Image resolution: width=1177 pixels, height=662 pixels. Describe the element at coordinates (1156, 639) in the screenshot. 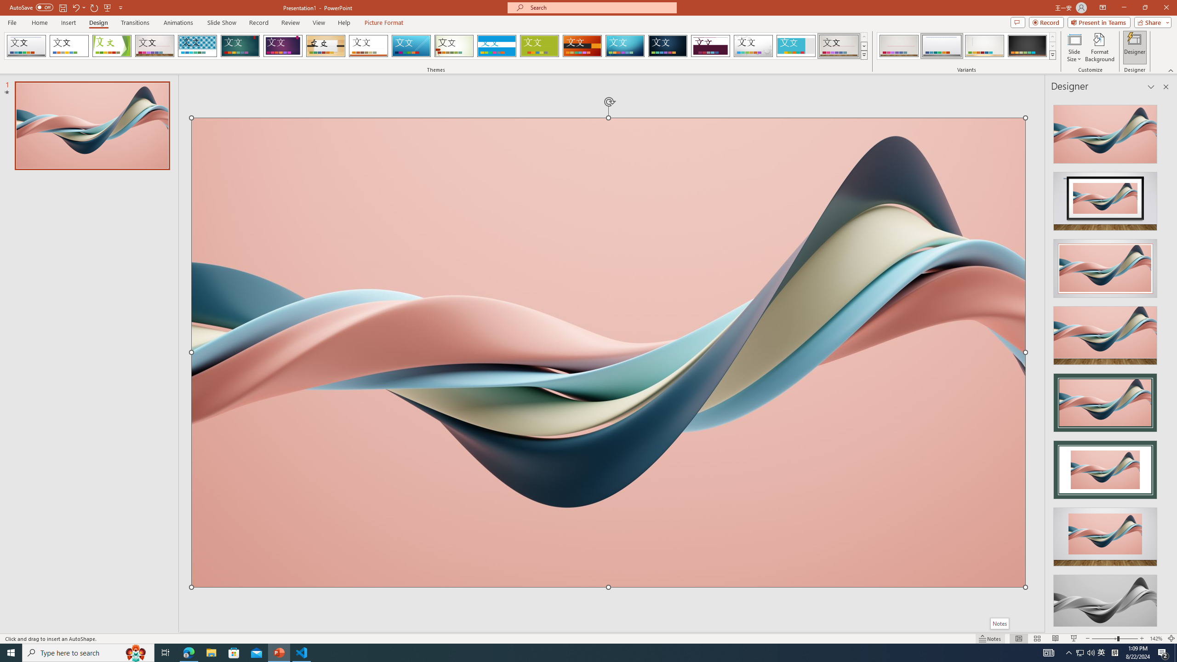

I see `Zoom 142%` at that location.